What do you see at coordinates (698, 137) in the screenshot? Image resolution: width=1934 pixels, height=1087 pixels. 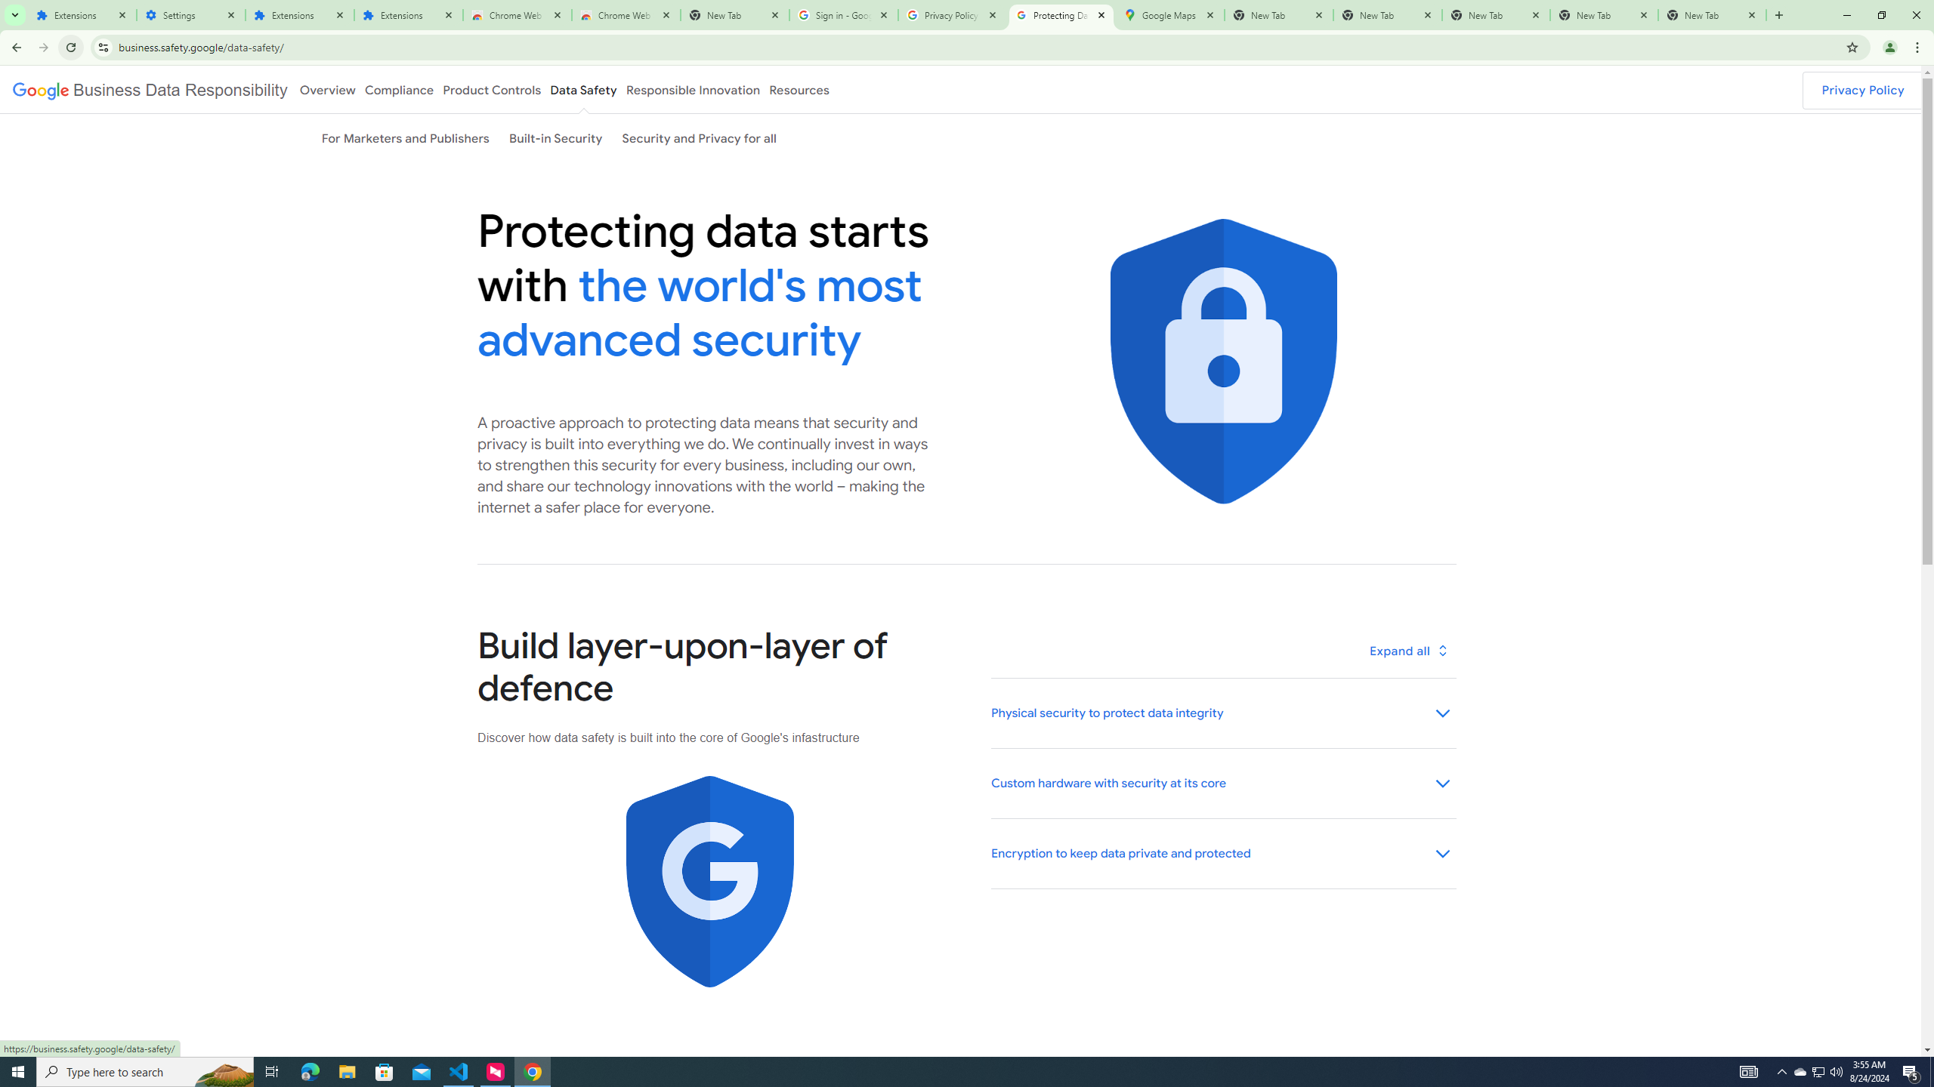 I see `Security and Privacy for all` at bounding box center [698, 137].